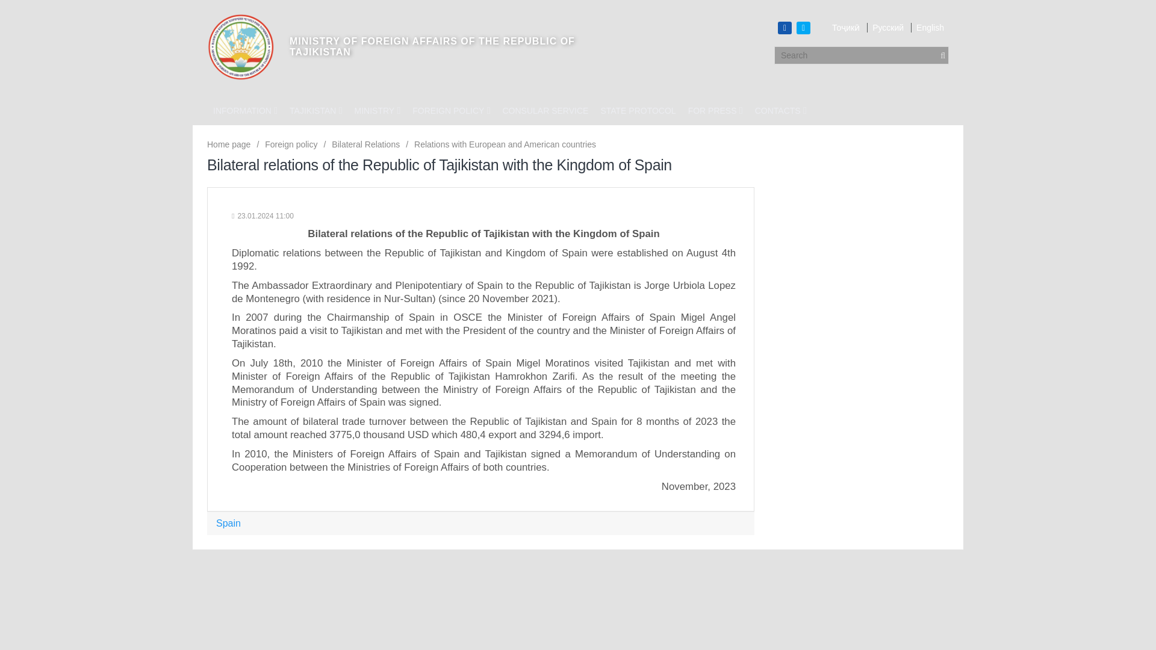 The height and width of the screenshot is (650, 1156). I want to click on Information, so click(244, 111).